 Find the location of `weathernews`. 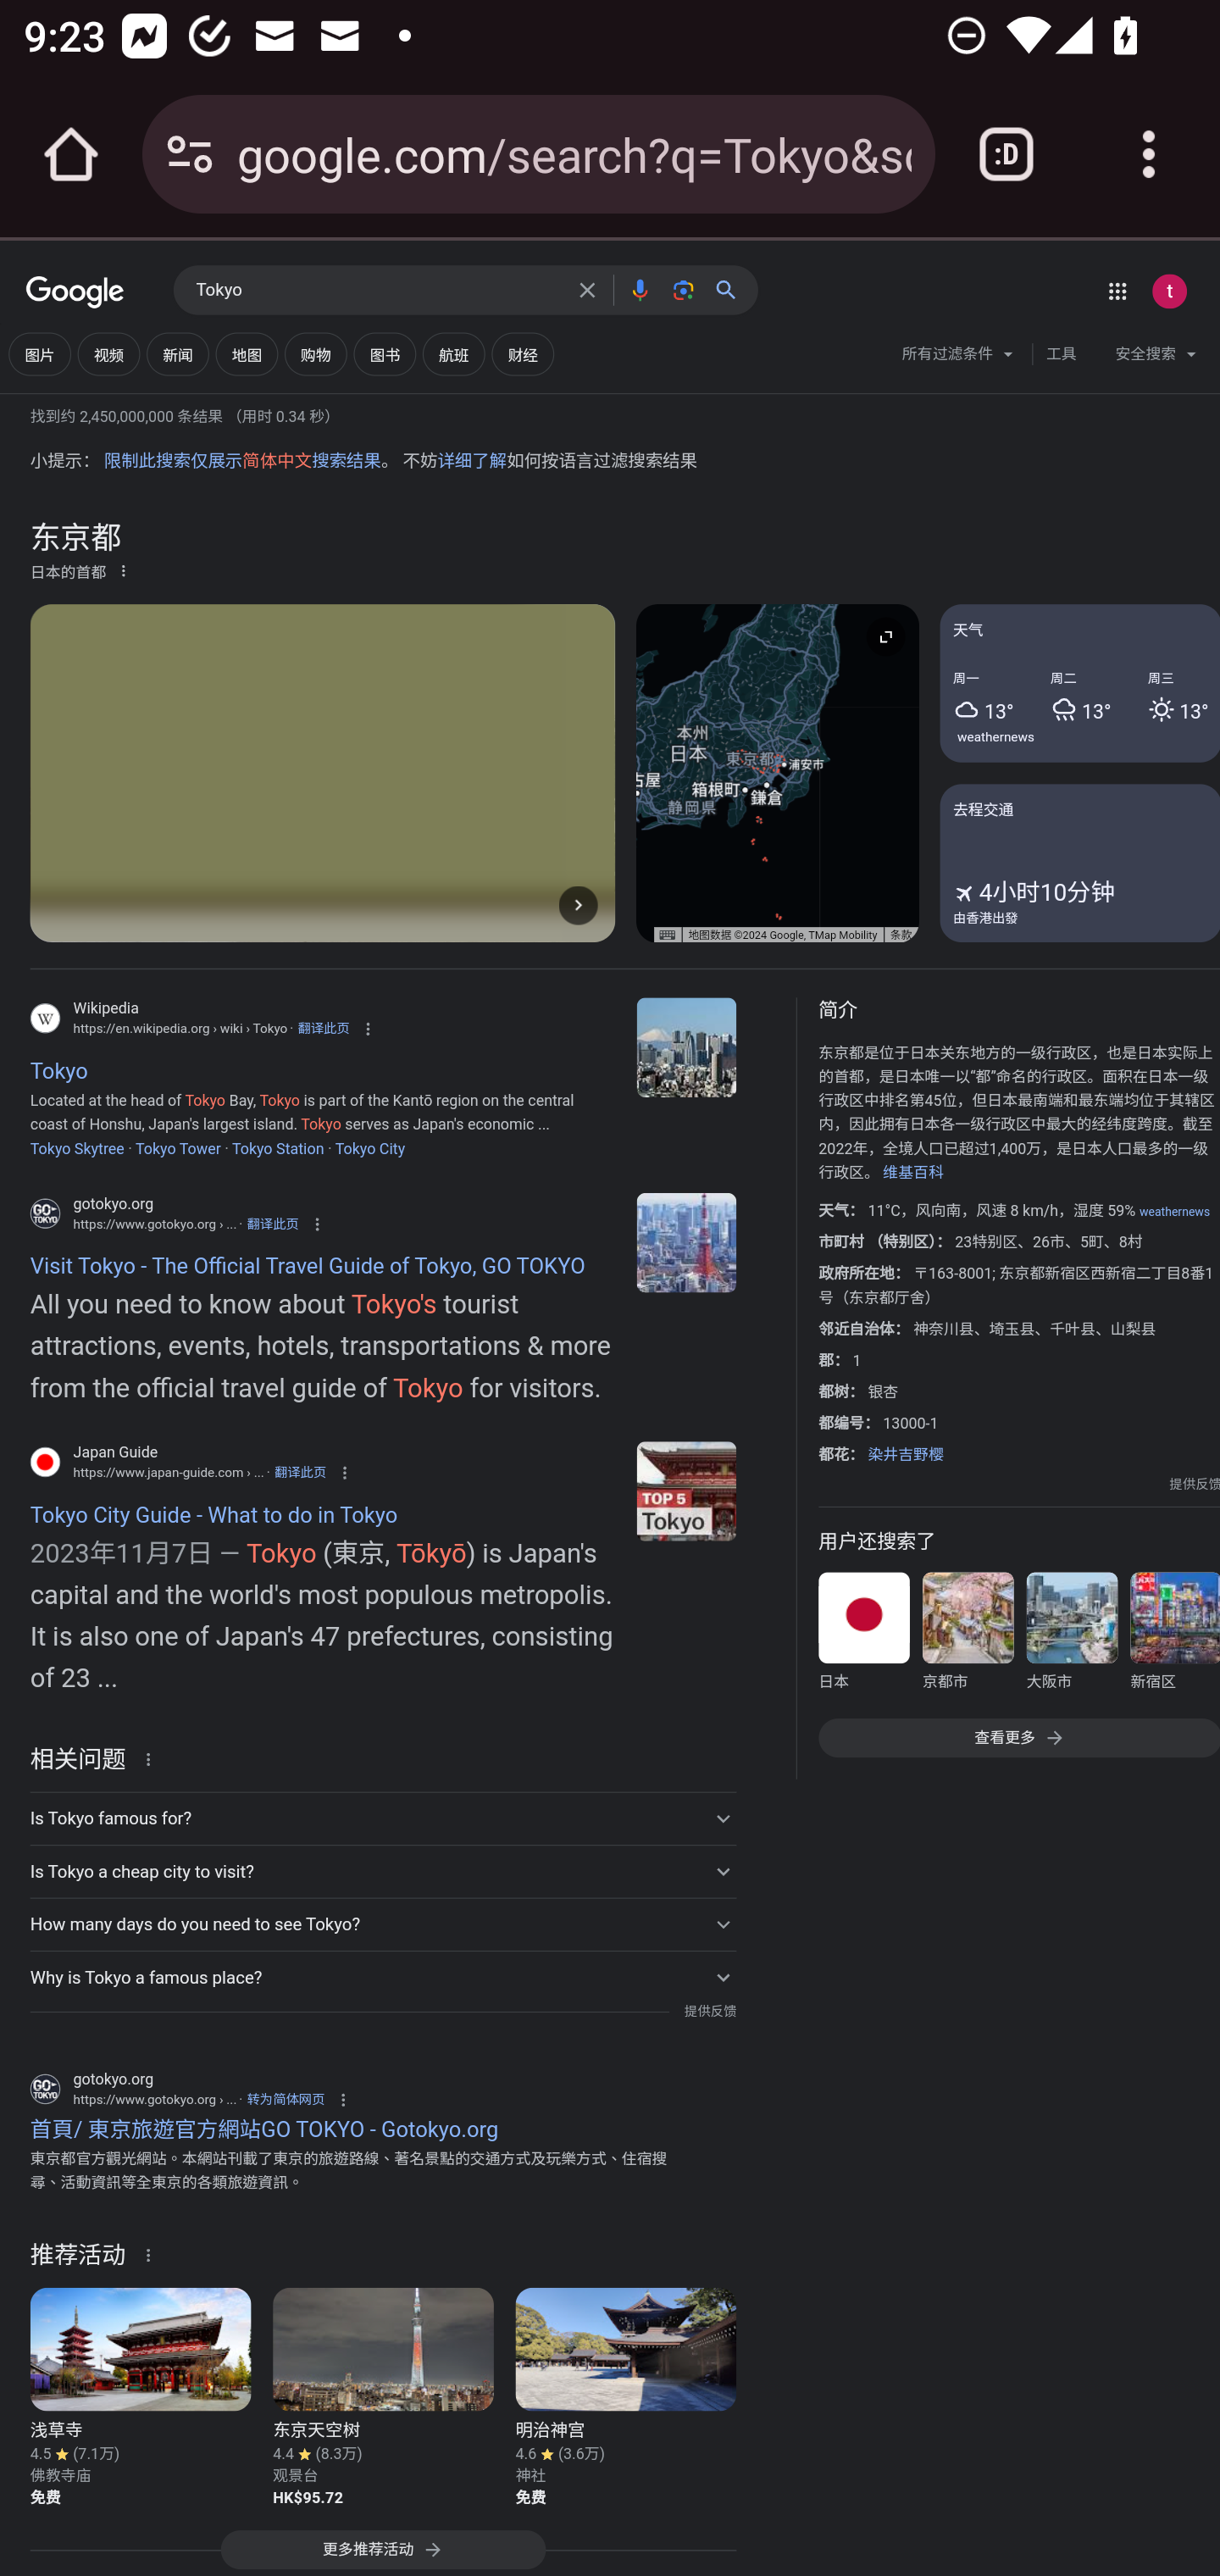

weathernews is located at coordinates (996, 736).